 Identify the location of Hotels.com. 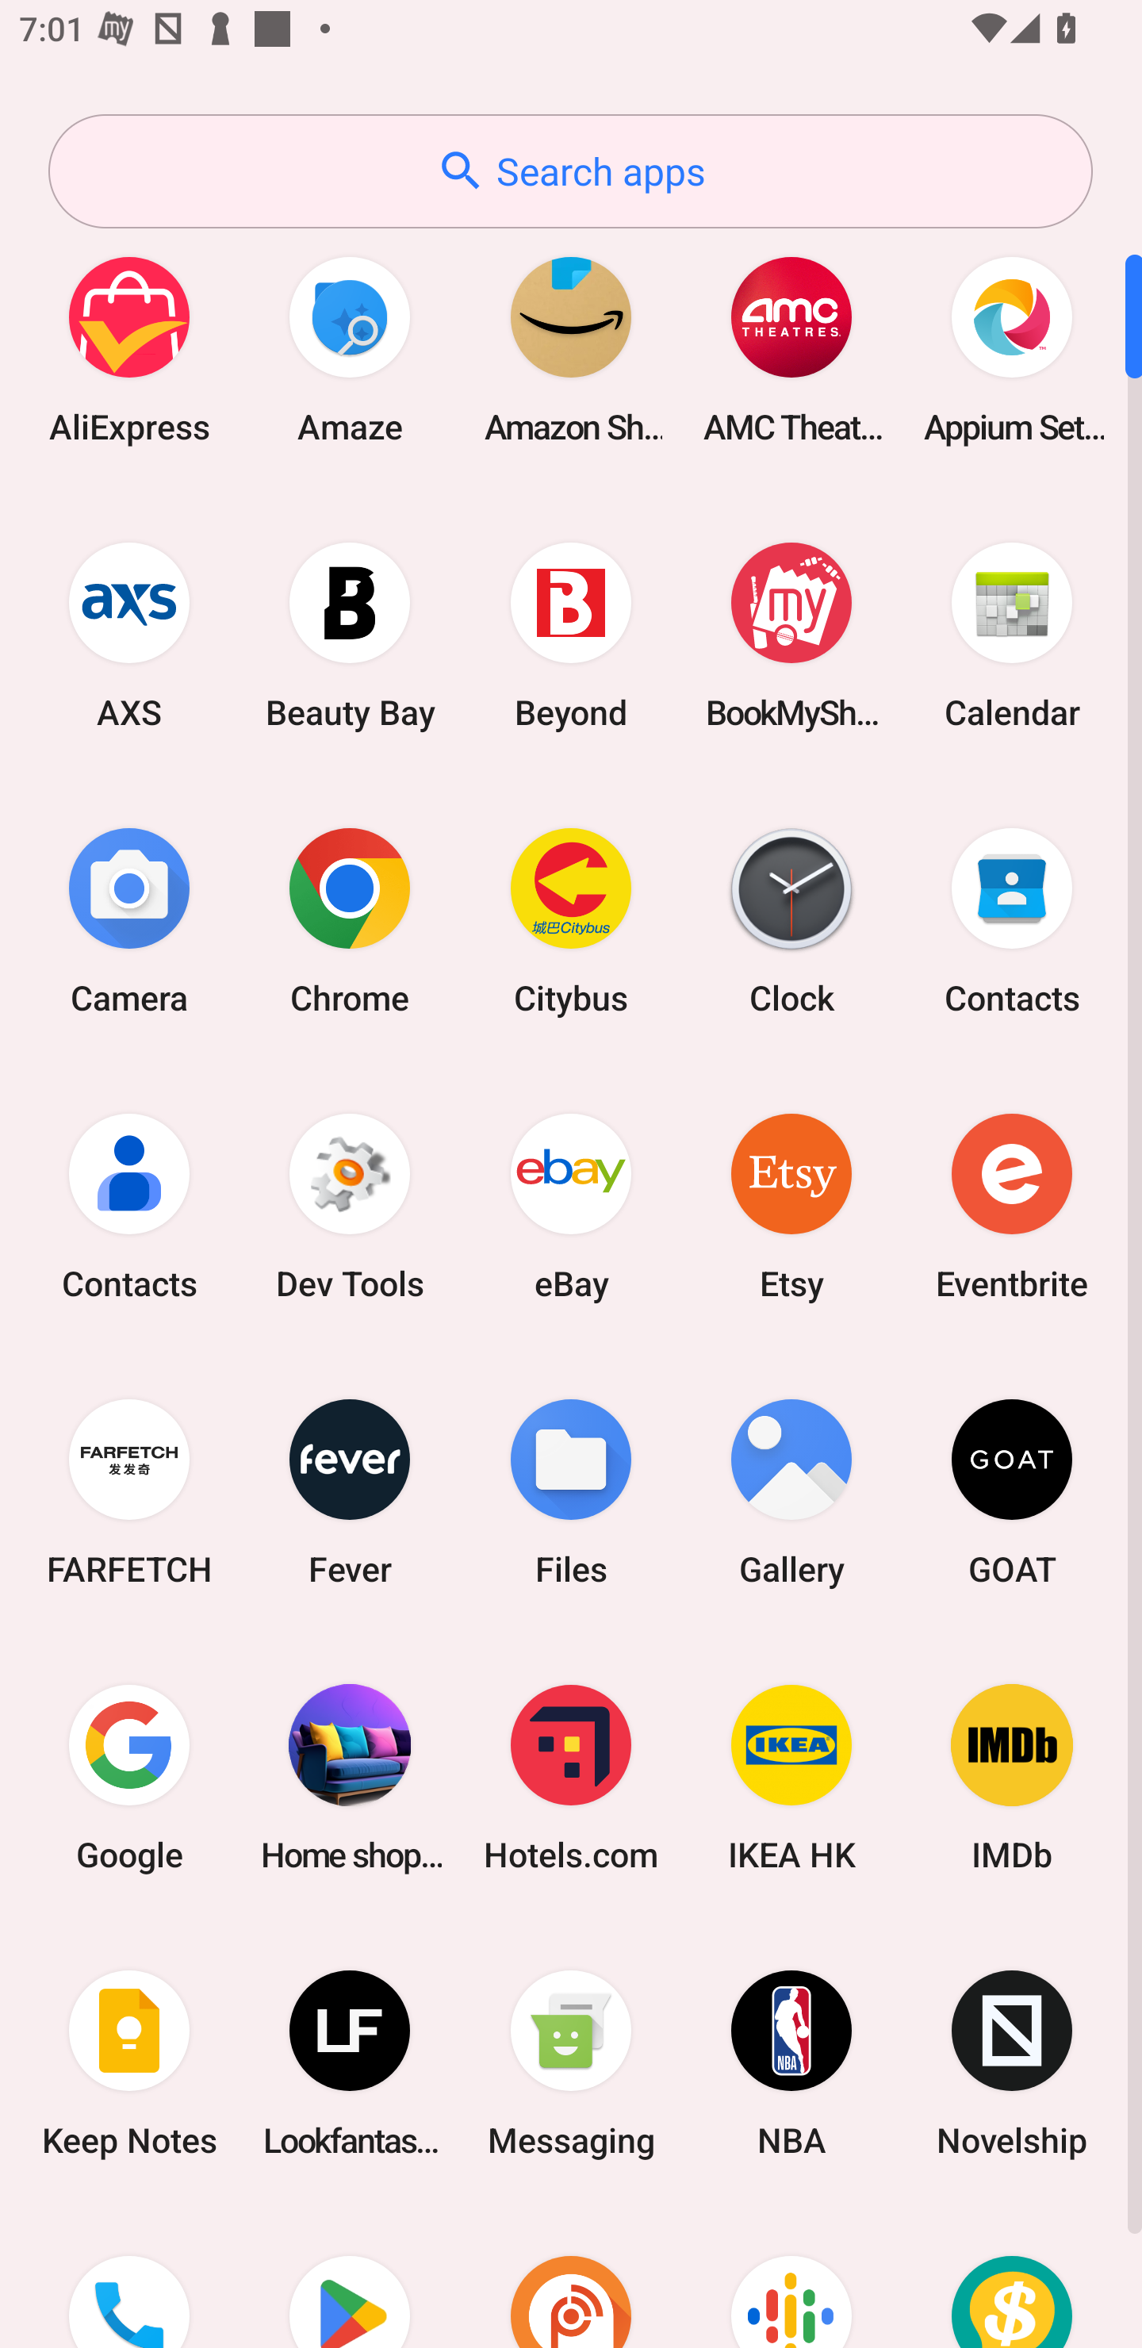
(571, 1777).